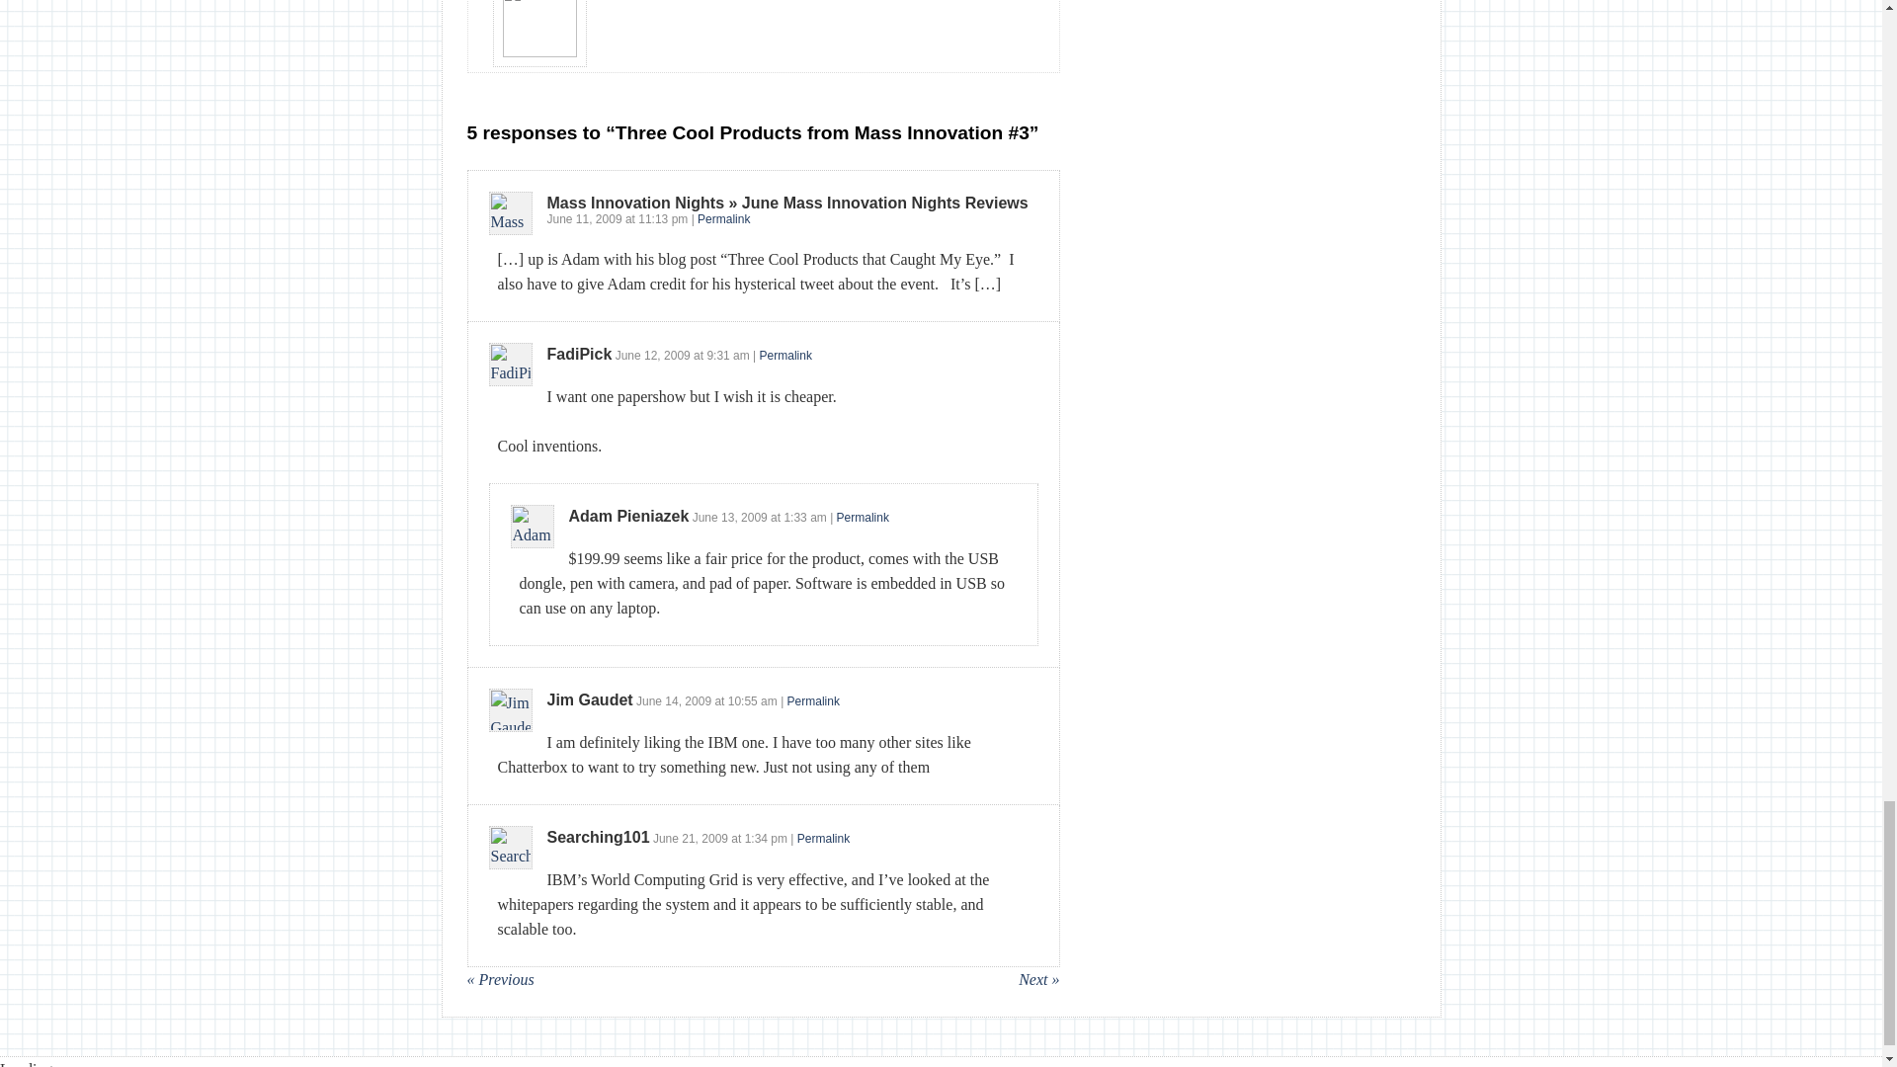  Describe the element at coordinates (863, 518) in the screenshot. I see `Permalink` at that location.